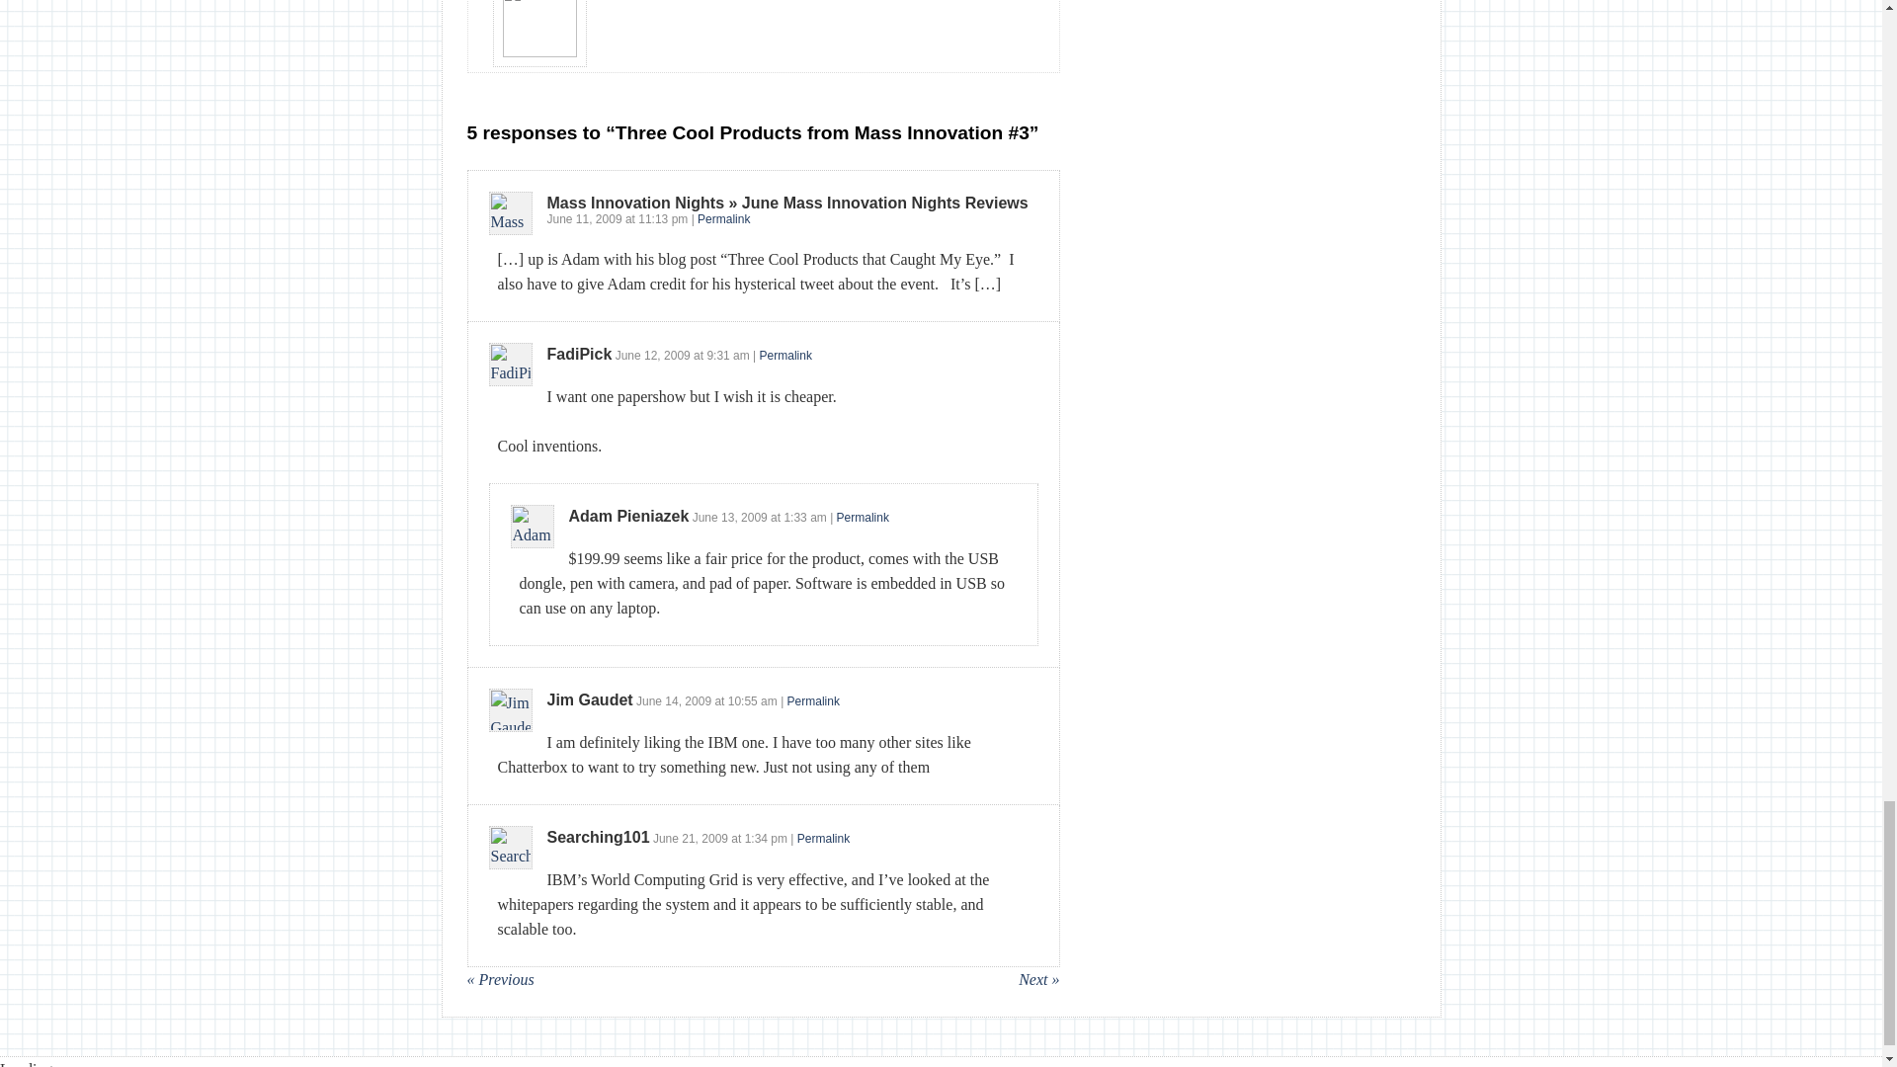  Describe the element at coordinates (863, 518) in the screenshot. I see `Permalink` at that location.